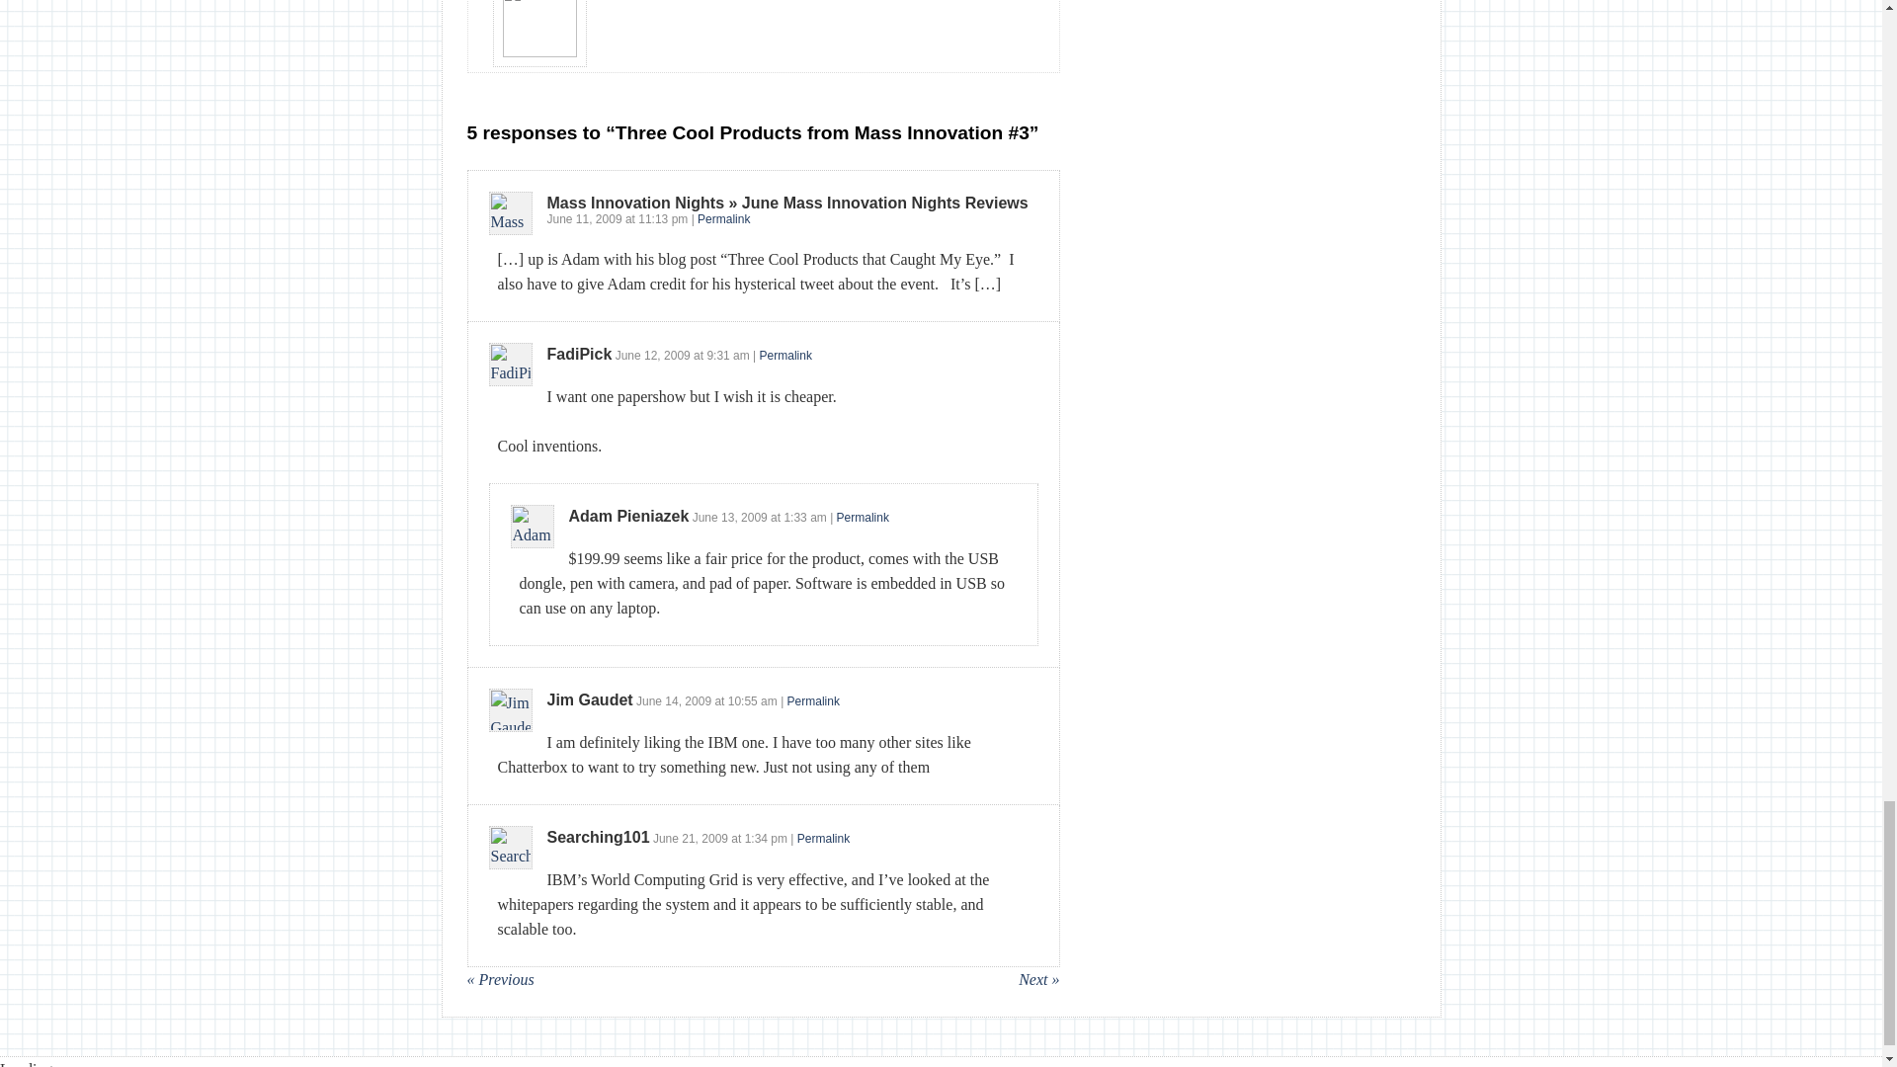  Describe the element at coordinates (863, 518) in the screenshot. I see `Permalink` at that location.